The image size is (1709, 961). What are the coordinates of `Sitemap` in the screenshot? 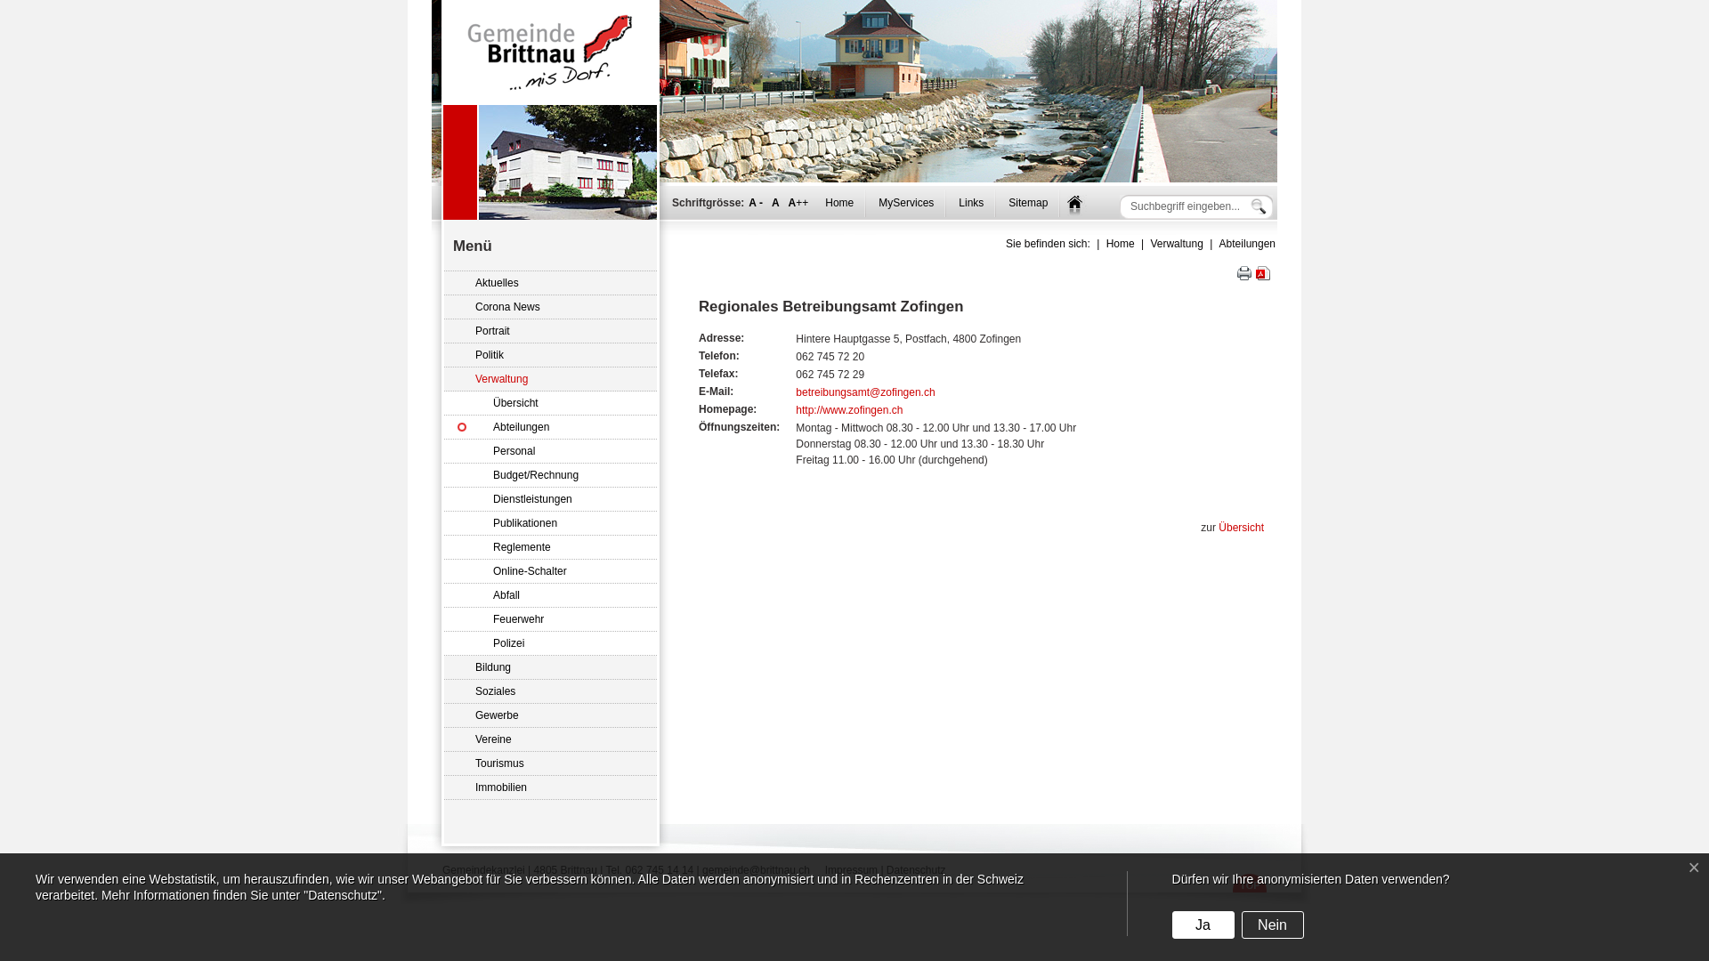 It's located at (1028, 203).